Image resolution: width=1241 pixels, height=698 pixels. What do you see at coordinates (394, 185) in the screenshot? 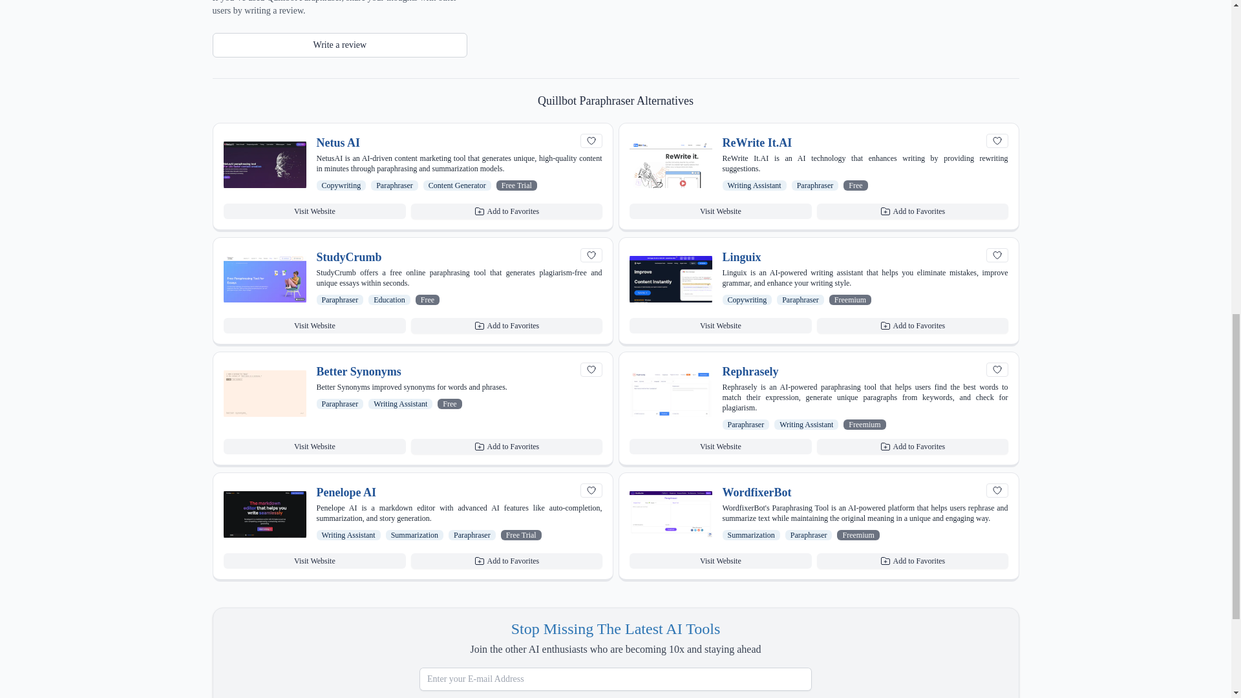
I see `Paraphraser` at bounding box center [394, 185].